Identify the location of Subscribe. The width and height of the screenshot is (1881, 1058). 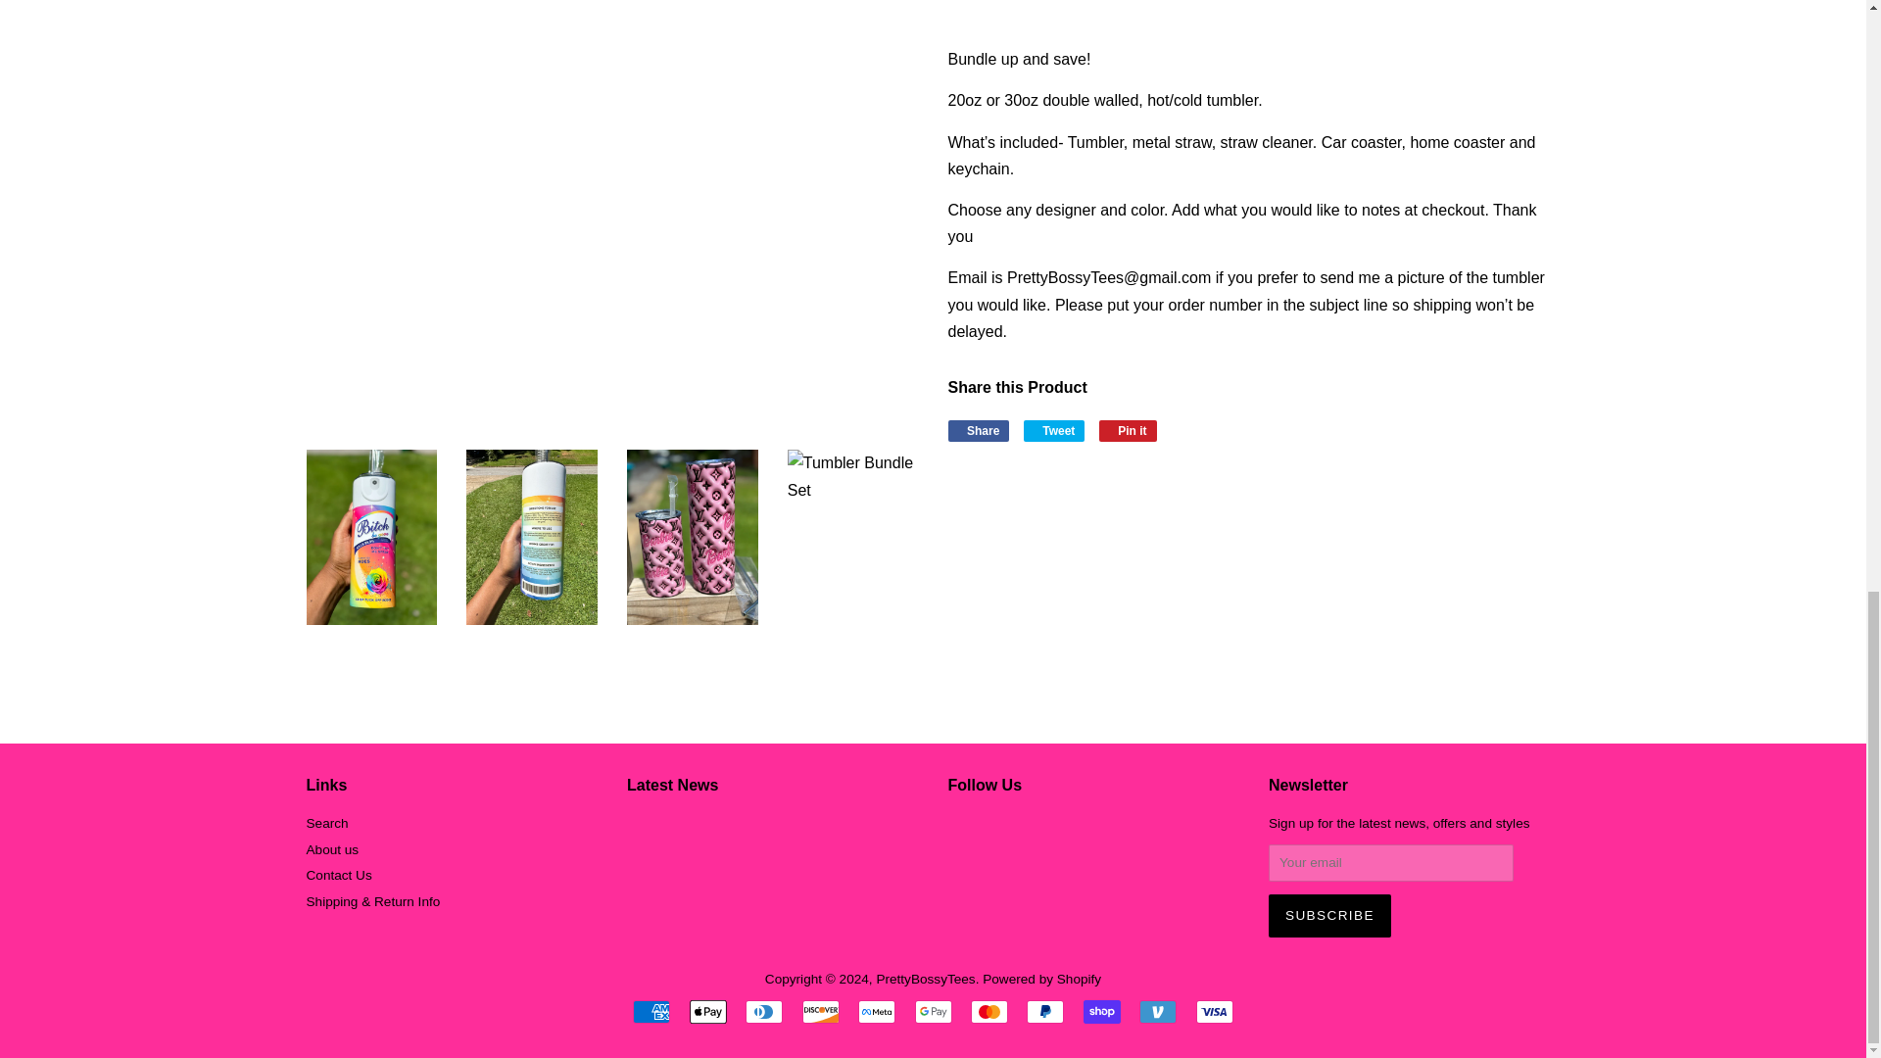
(1329, 915).